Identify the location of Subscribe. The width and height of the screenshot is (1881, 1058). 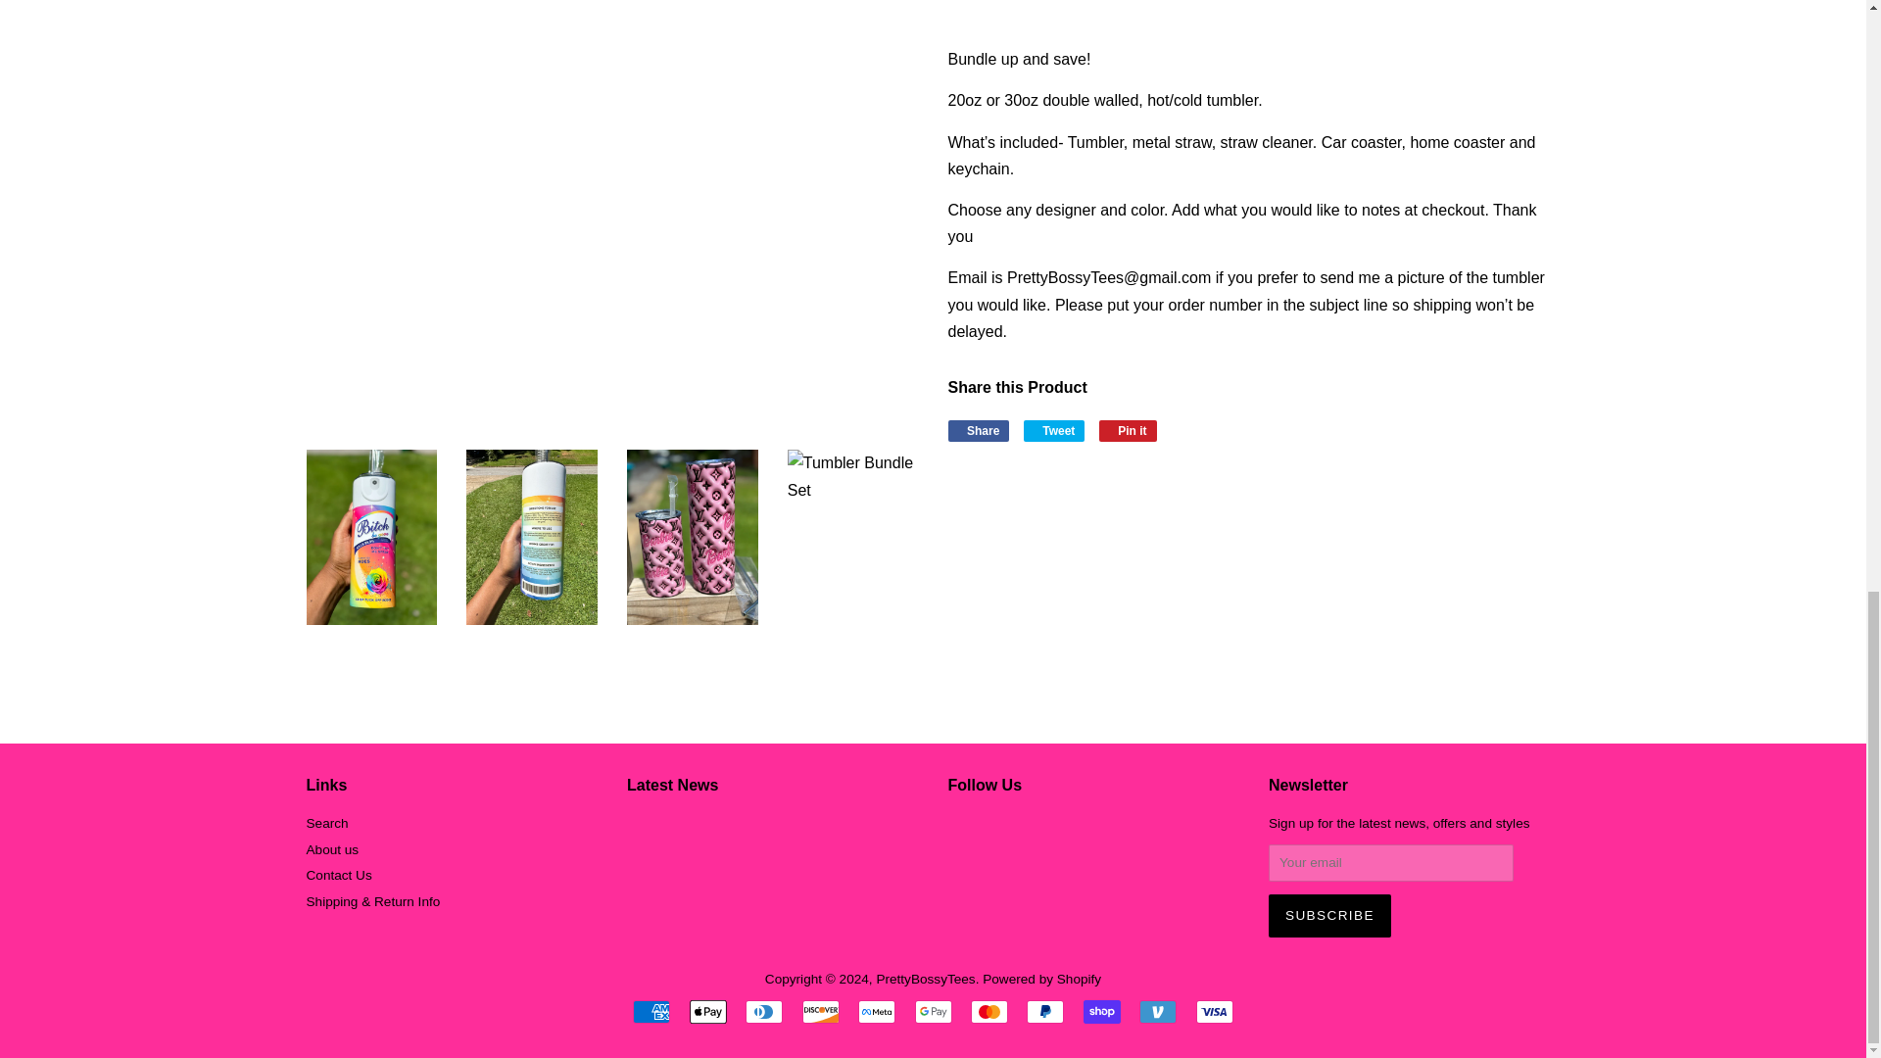
(1329, 915).